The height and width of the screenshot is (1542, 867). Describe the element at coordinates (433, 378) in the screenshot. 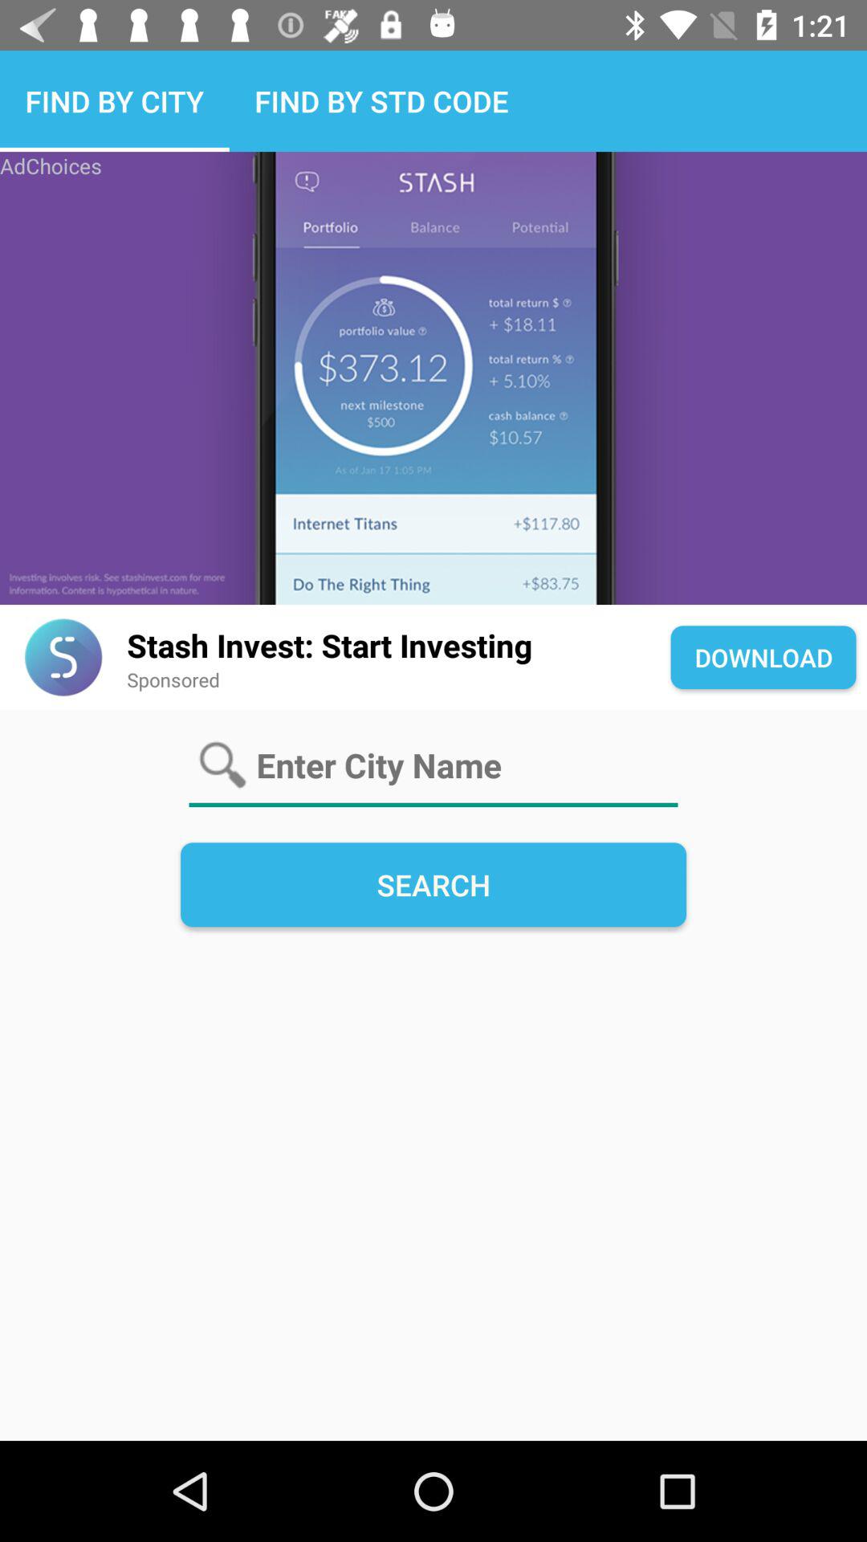

I see `go to stash advertisement` at that location.